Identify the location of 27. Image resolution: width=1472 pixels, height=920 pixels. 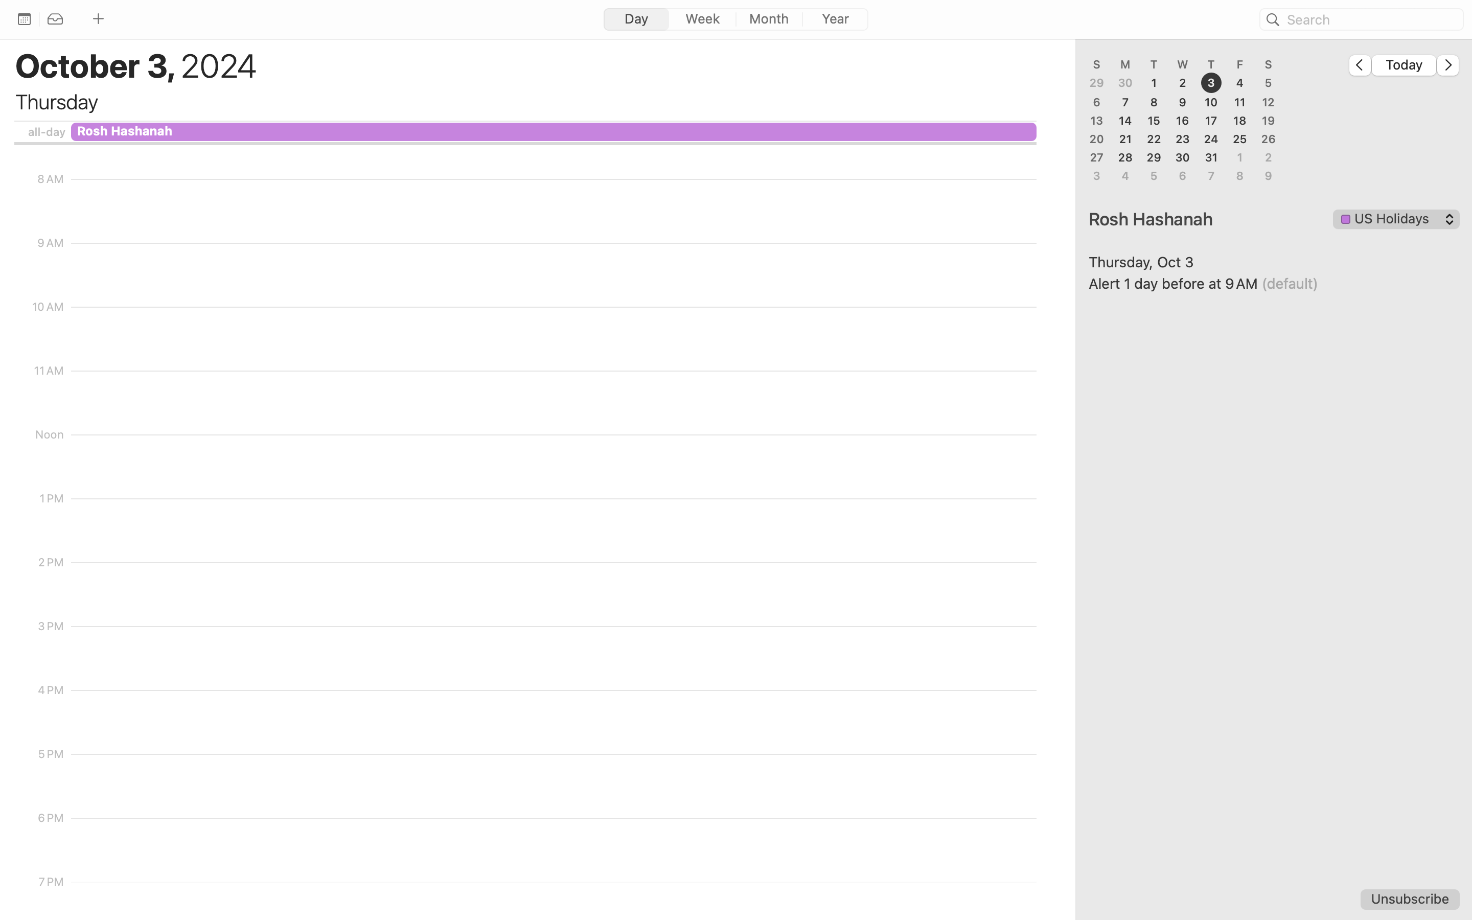
(1097, 157).